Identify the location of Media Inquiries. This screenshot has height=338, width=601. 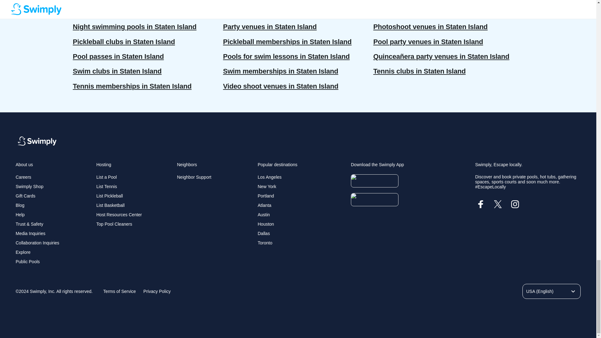
(30, 233).